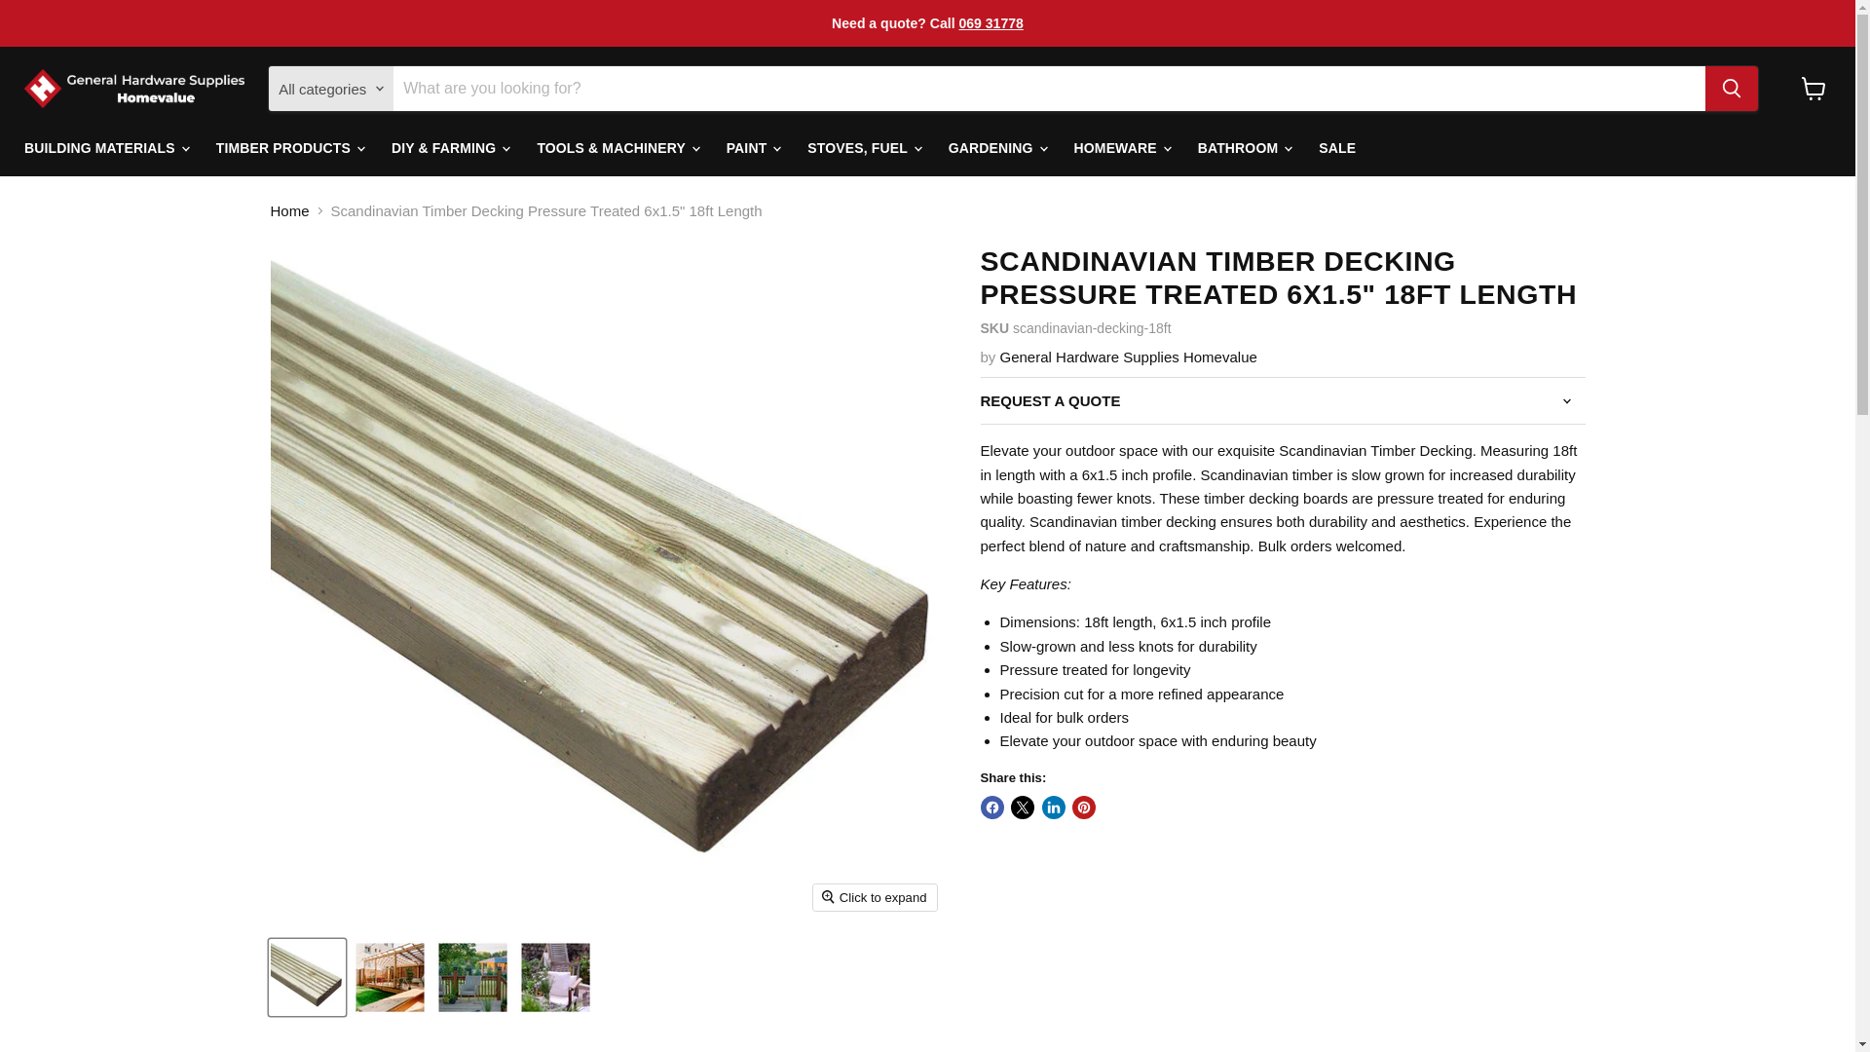 This screenshot has height=1052, width=1870. What do you see at coordinates (990, 23) in the screenshot?
I see `069 31778` at bounding box center [990, 23].